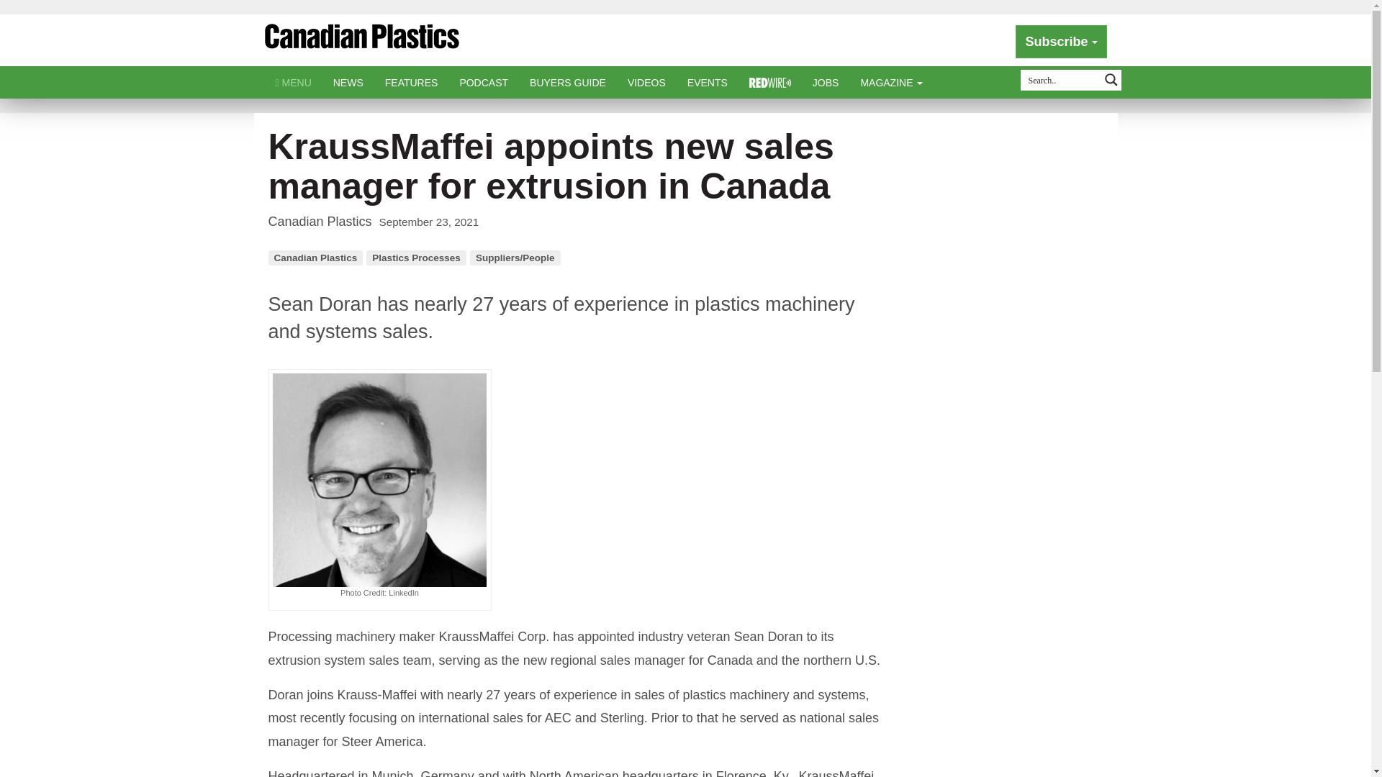  What do you see at coordinates (294, 82) in the screenshot?
I see `MENU` at bounding box center [294, 82].